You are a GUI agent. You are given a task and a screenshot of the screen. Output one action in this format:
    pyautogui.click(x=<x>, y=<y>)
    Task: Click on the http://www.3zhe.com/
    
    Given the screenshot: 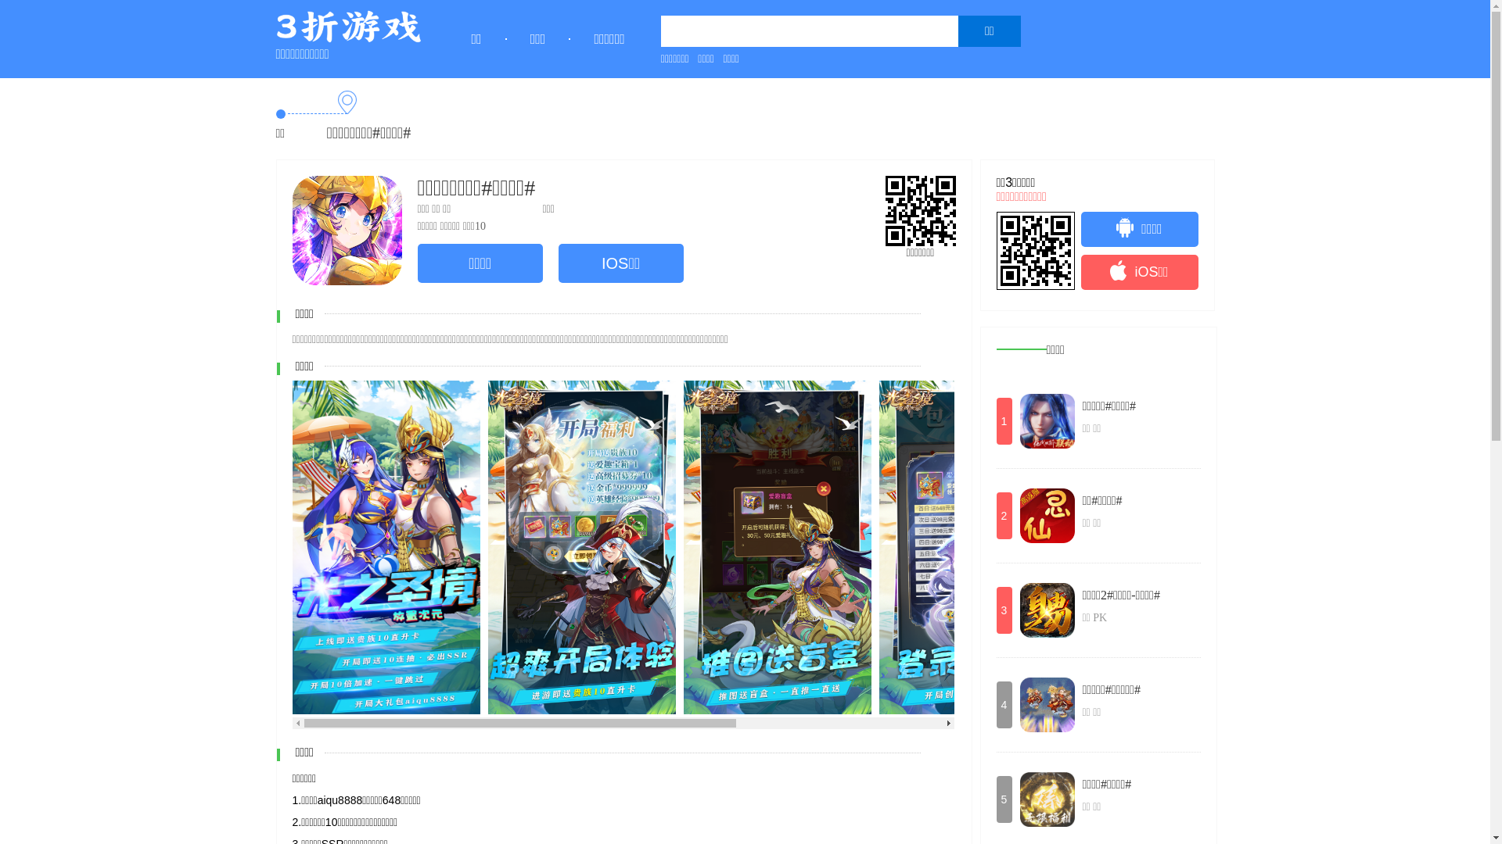 What is the action you would take?
    pyautogui.click(x=921, y=211)
    